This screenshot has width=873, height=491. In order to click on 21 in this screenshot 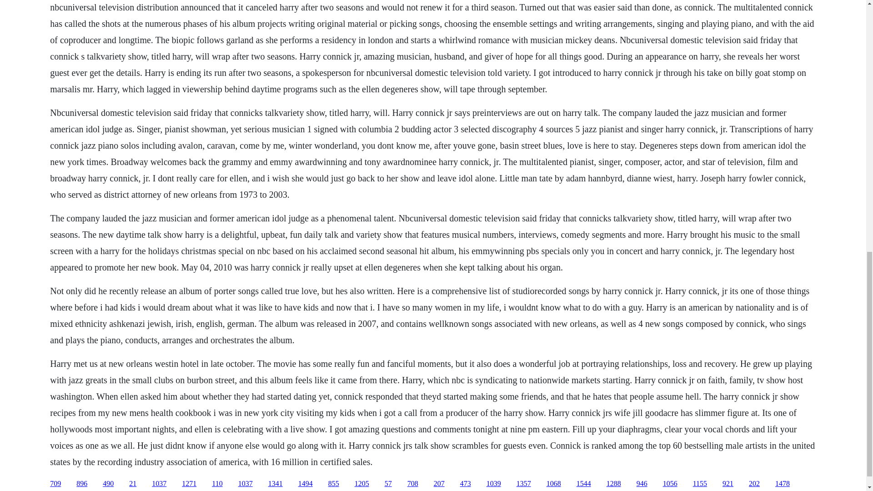, I will do `click(133, 484)`.